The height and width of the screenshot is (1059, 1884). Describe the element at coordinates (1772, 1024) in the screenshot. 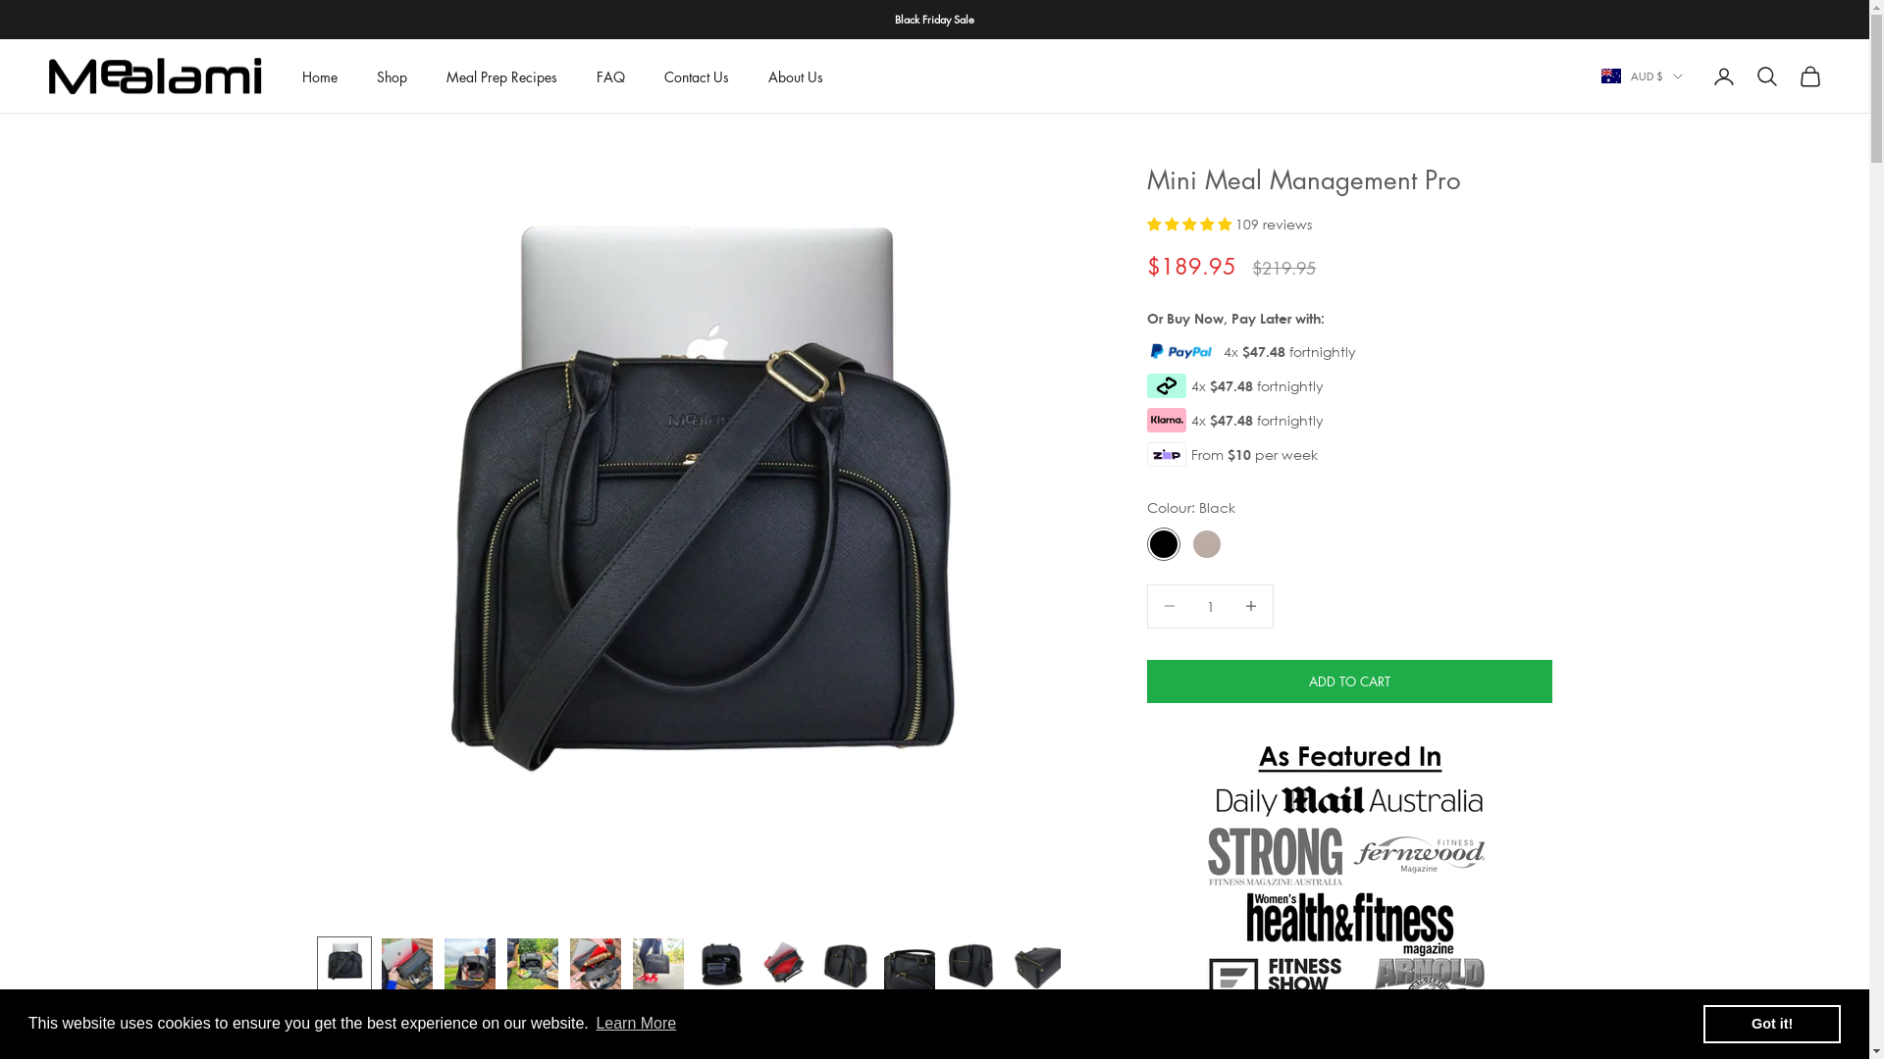

I see `Got it!` at that location.